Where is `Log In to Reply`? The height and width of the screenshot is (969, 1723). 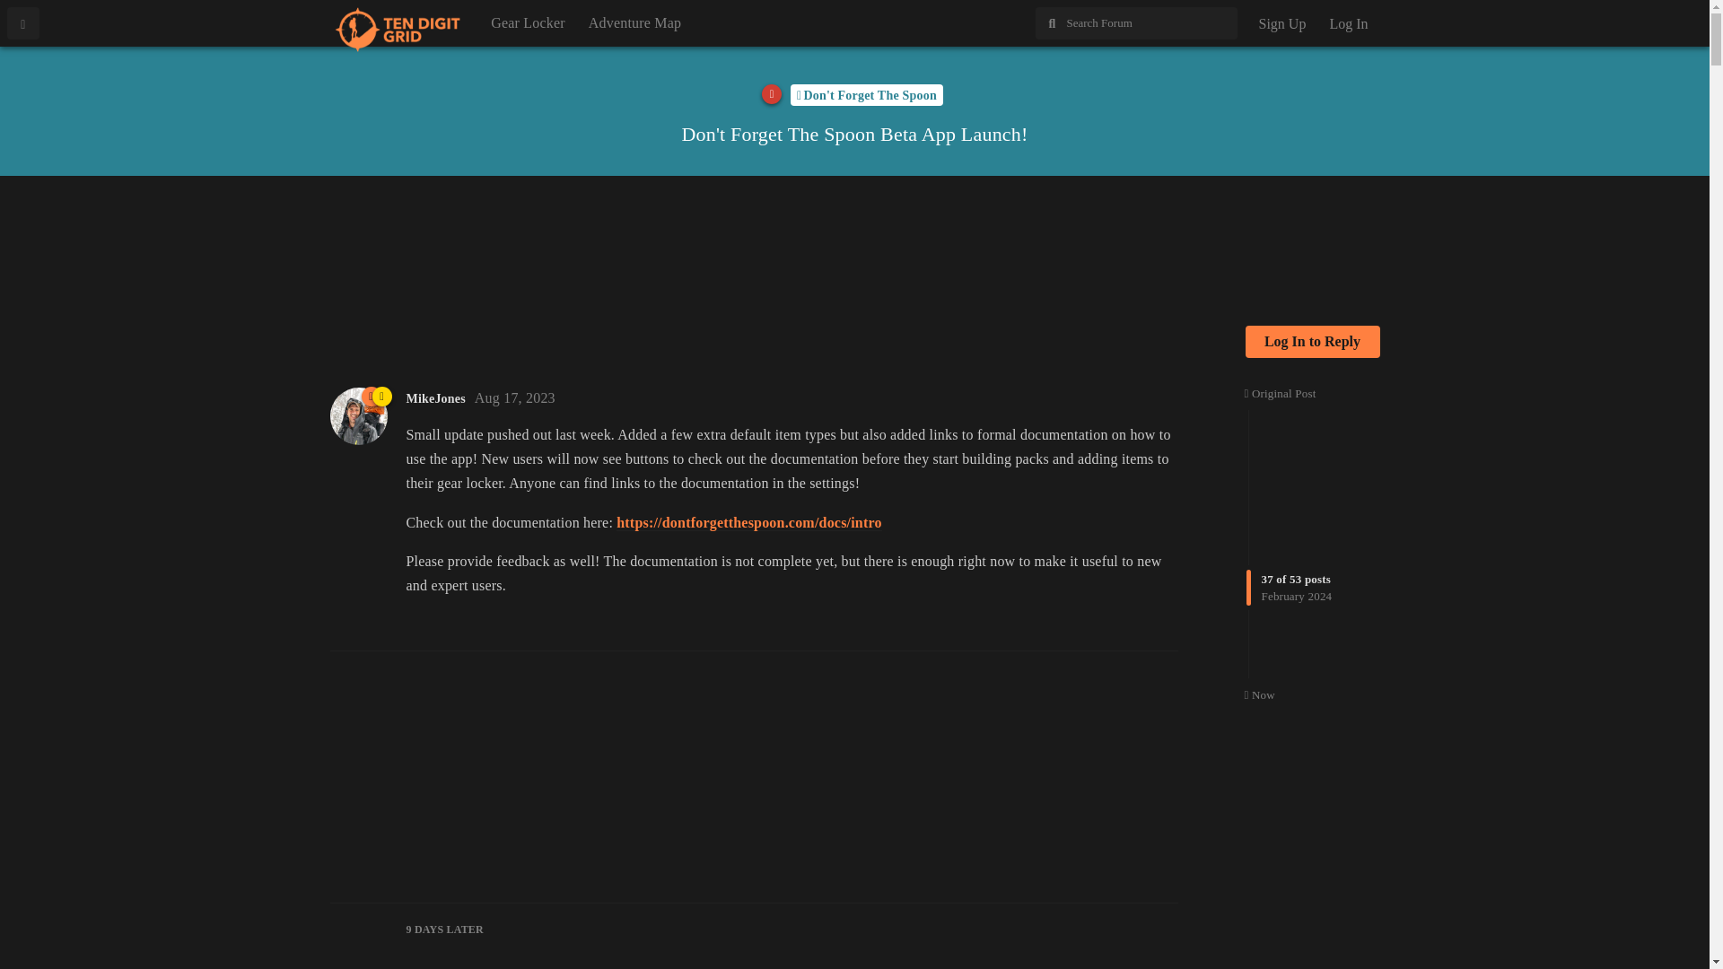 Log In to Reply is located at coordinates (1312, 341).